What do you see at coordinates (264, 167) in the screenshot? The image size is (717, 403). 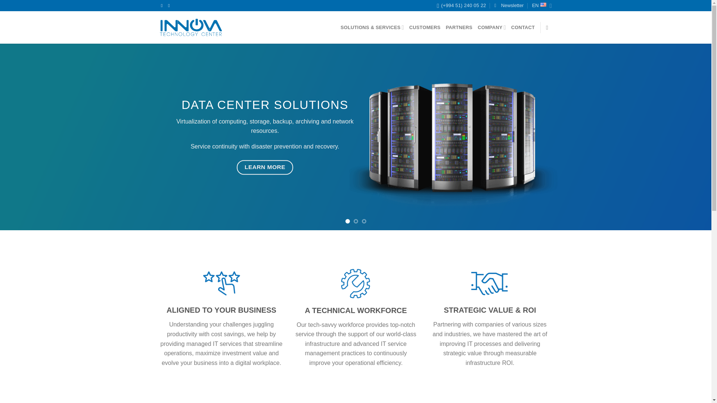 I see `LEARN MORE` at bounding box center [264, 167].